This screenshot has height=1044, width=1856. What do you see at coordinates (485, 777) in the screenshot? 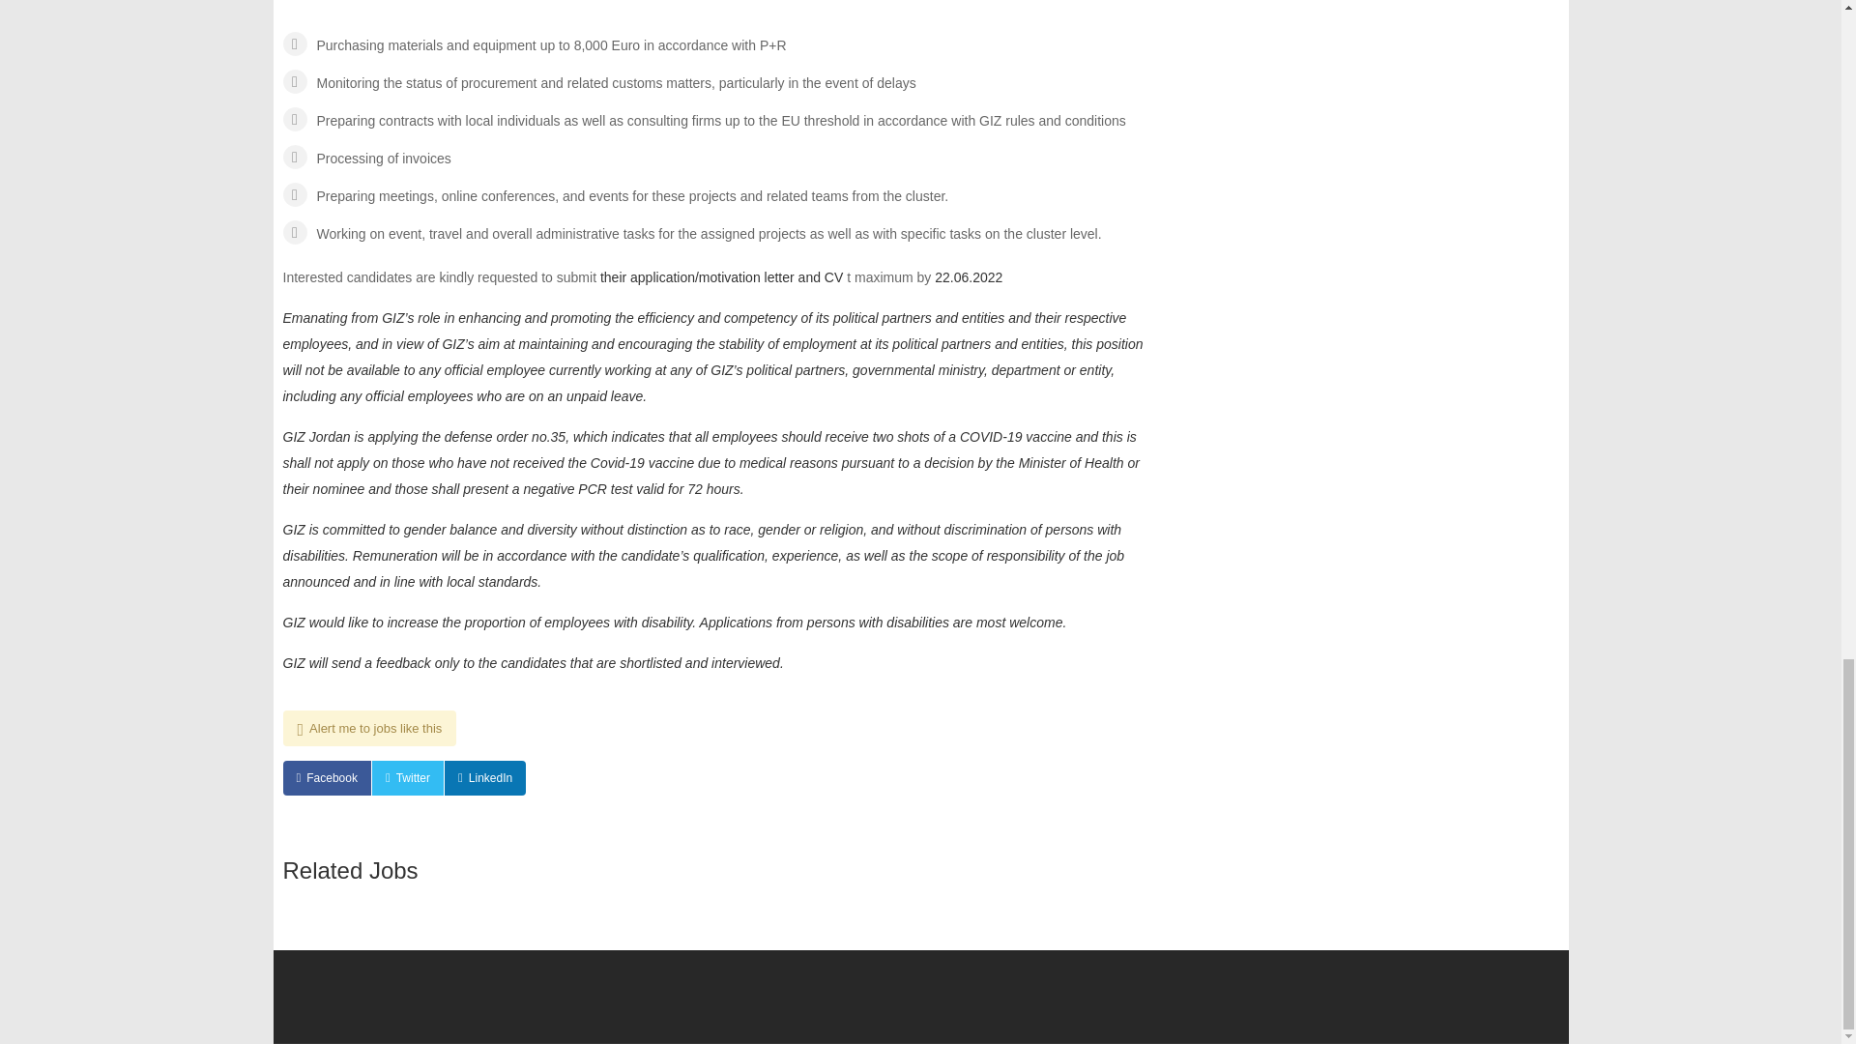
I see `LinkedIn` at bounding box center [485, 777].